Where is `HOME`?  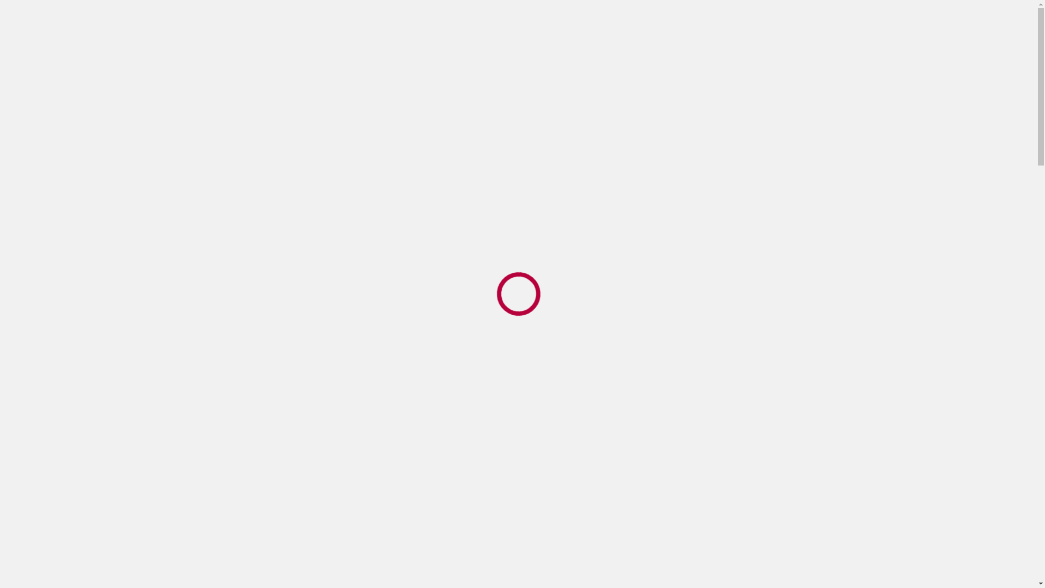
HOME is located at coordinates (423, 74).